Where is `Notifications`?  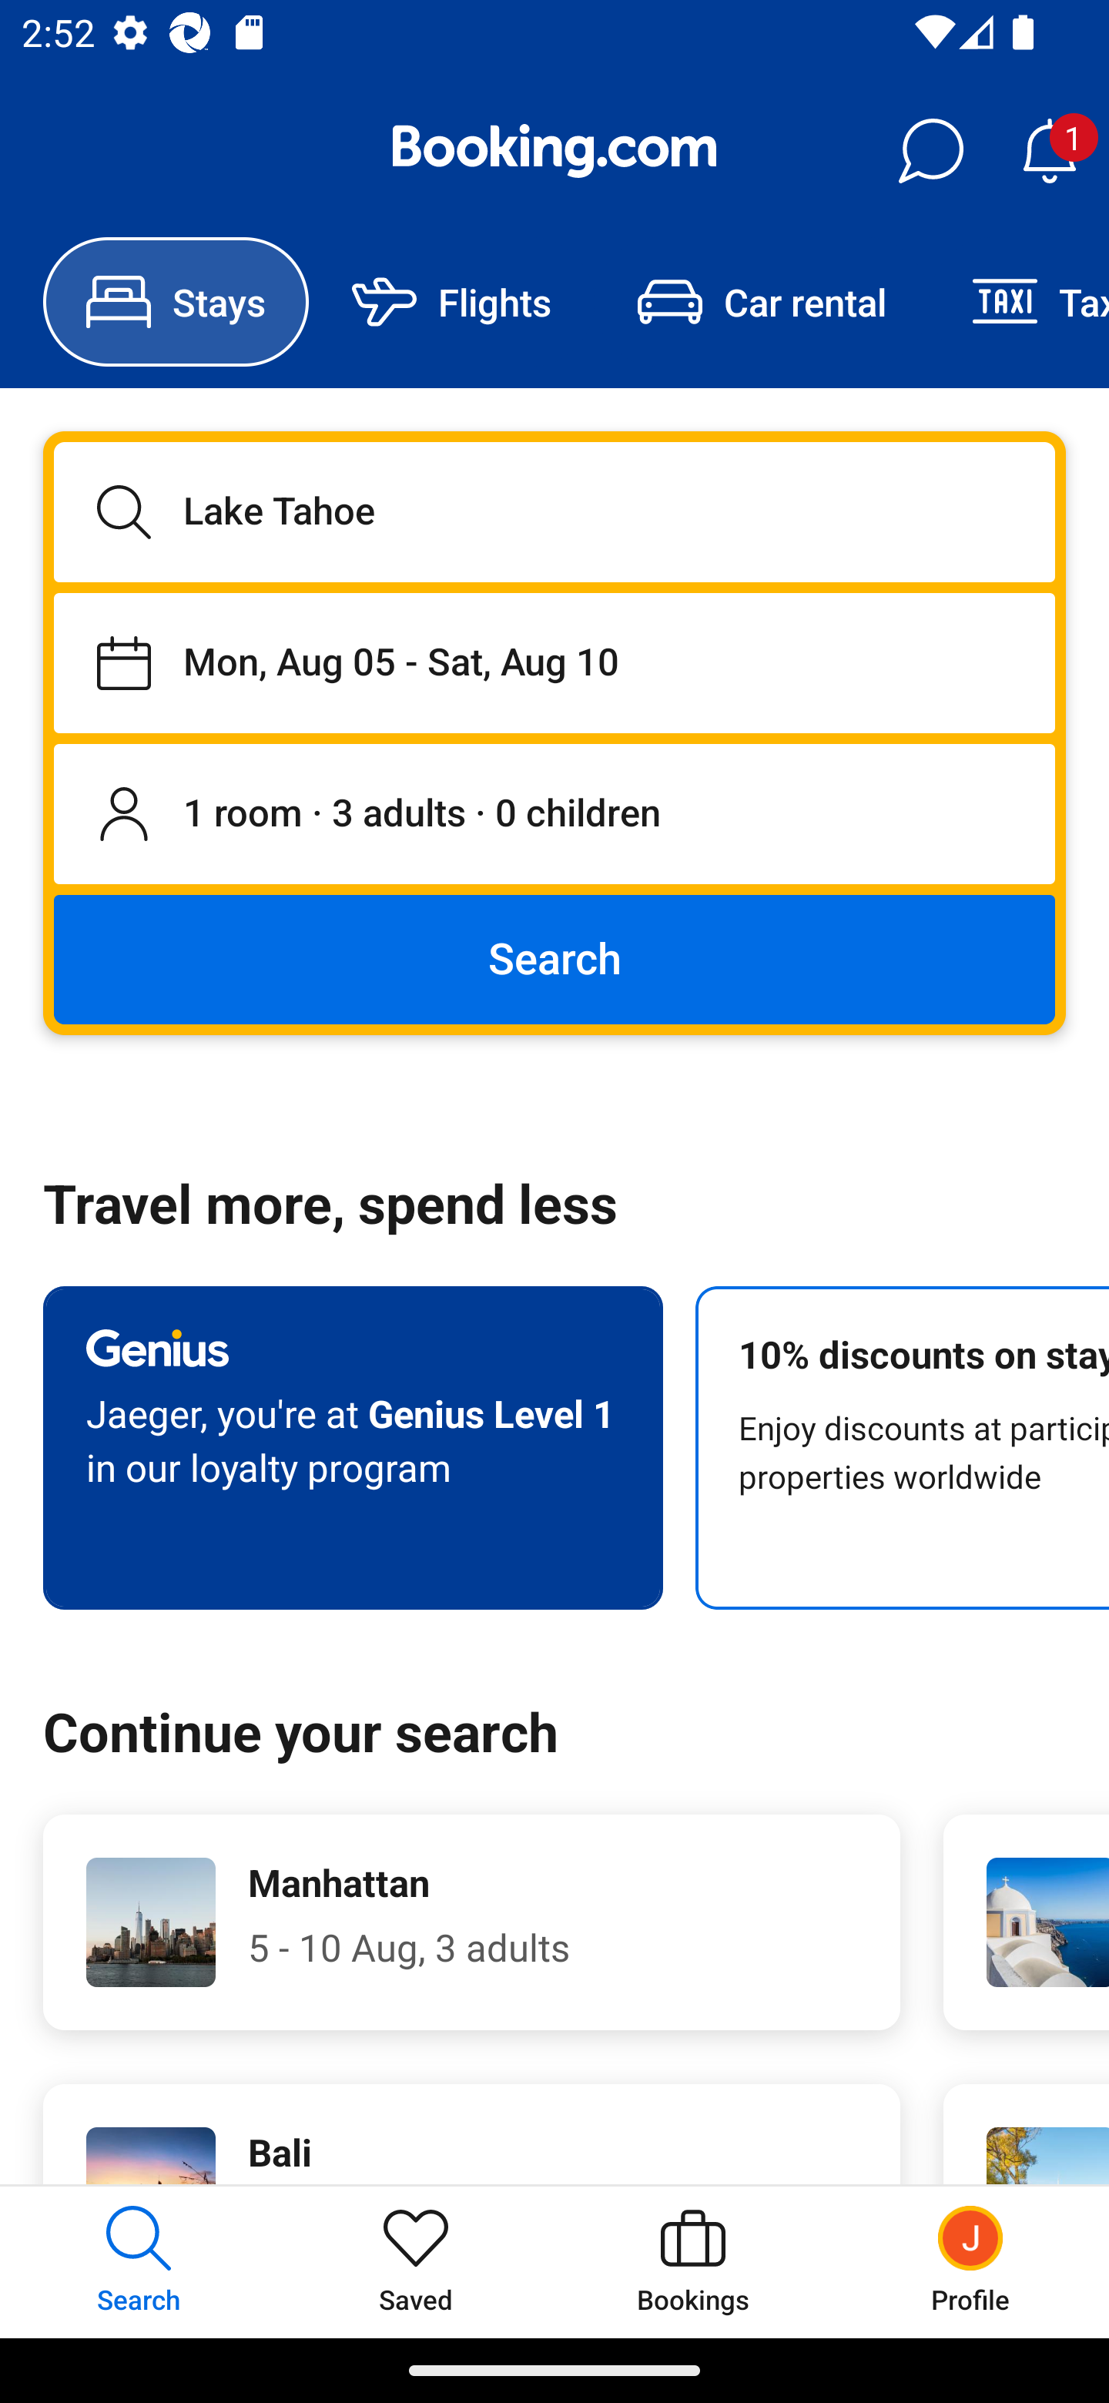
Notifications is located at coordinates (1049, 151).